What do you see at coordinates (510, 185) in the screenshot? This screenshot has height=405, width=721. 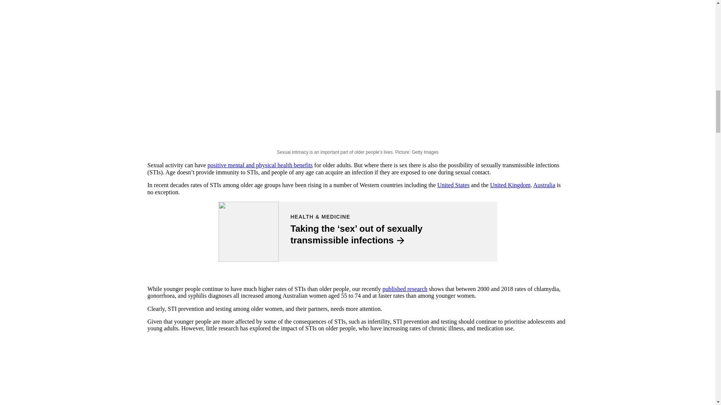 I see `United Kingdom` at bounding box center [510, 185].